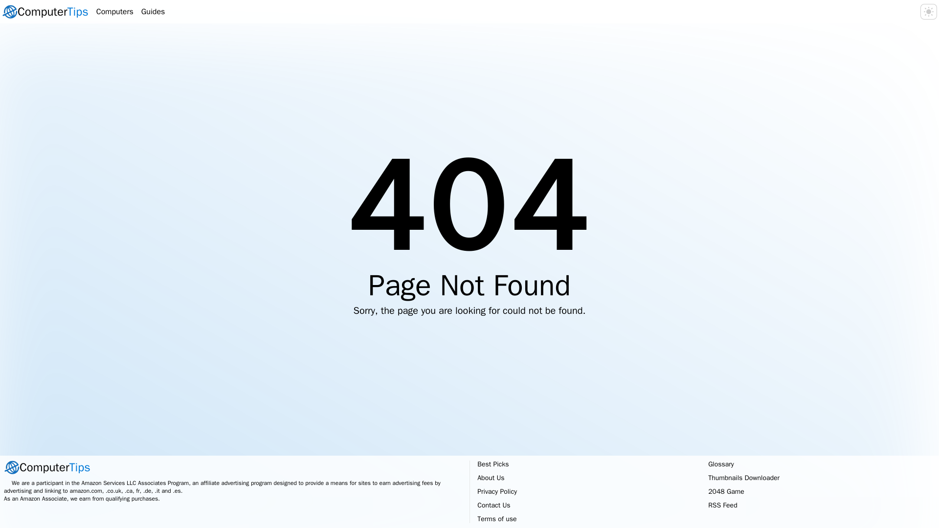  What do you see at coordinates (153, 11) in the screenshot?
I see `Terms of use` at bounding box center [153, 11].